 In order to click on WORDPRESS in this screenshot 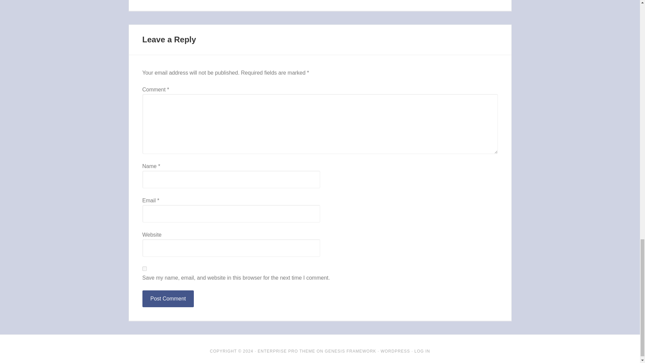, I will do `click(395, 351)`.